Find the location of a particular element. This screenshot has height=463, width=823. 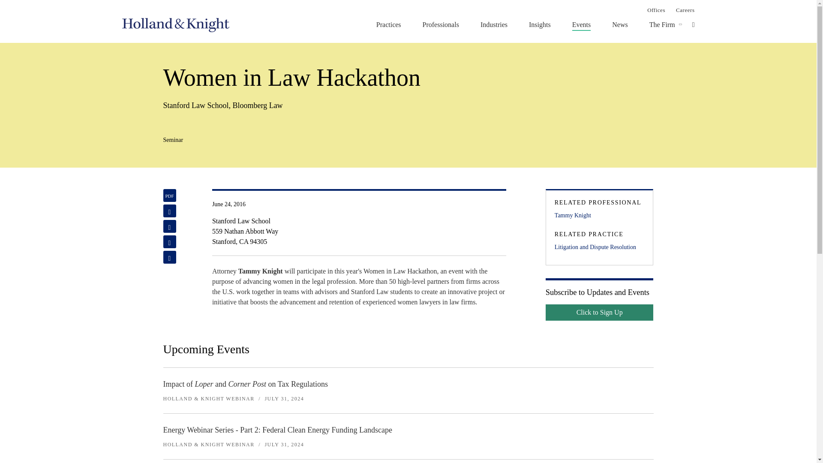

Events is located at coordinates (581, 24).